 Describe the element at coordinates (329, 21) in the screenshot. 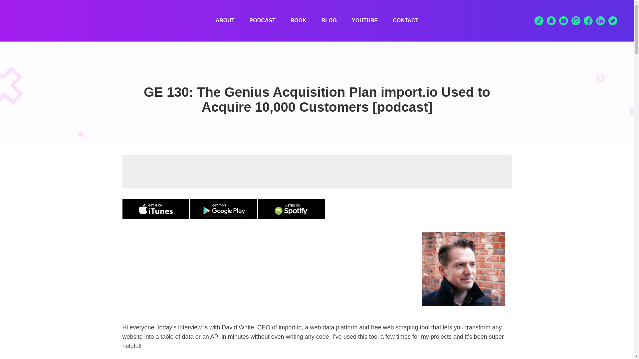

I see `BLOG` at that location.